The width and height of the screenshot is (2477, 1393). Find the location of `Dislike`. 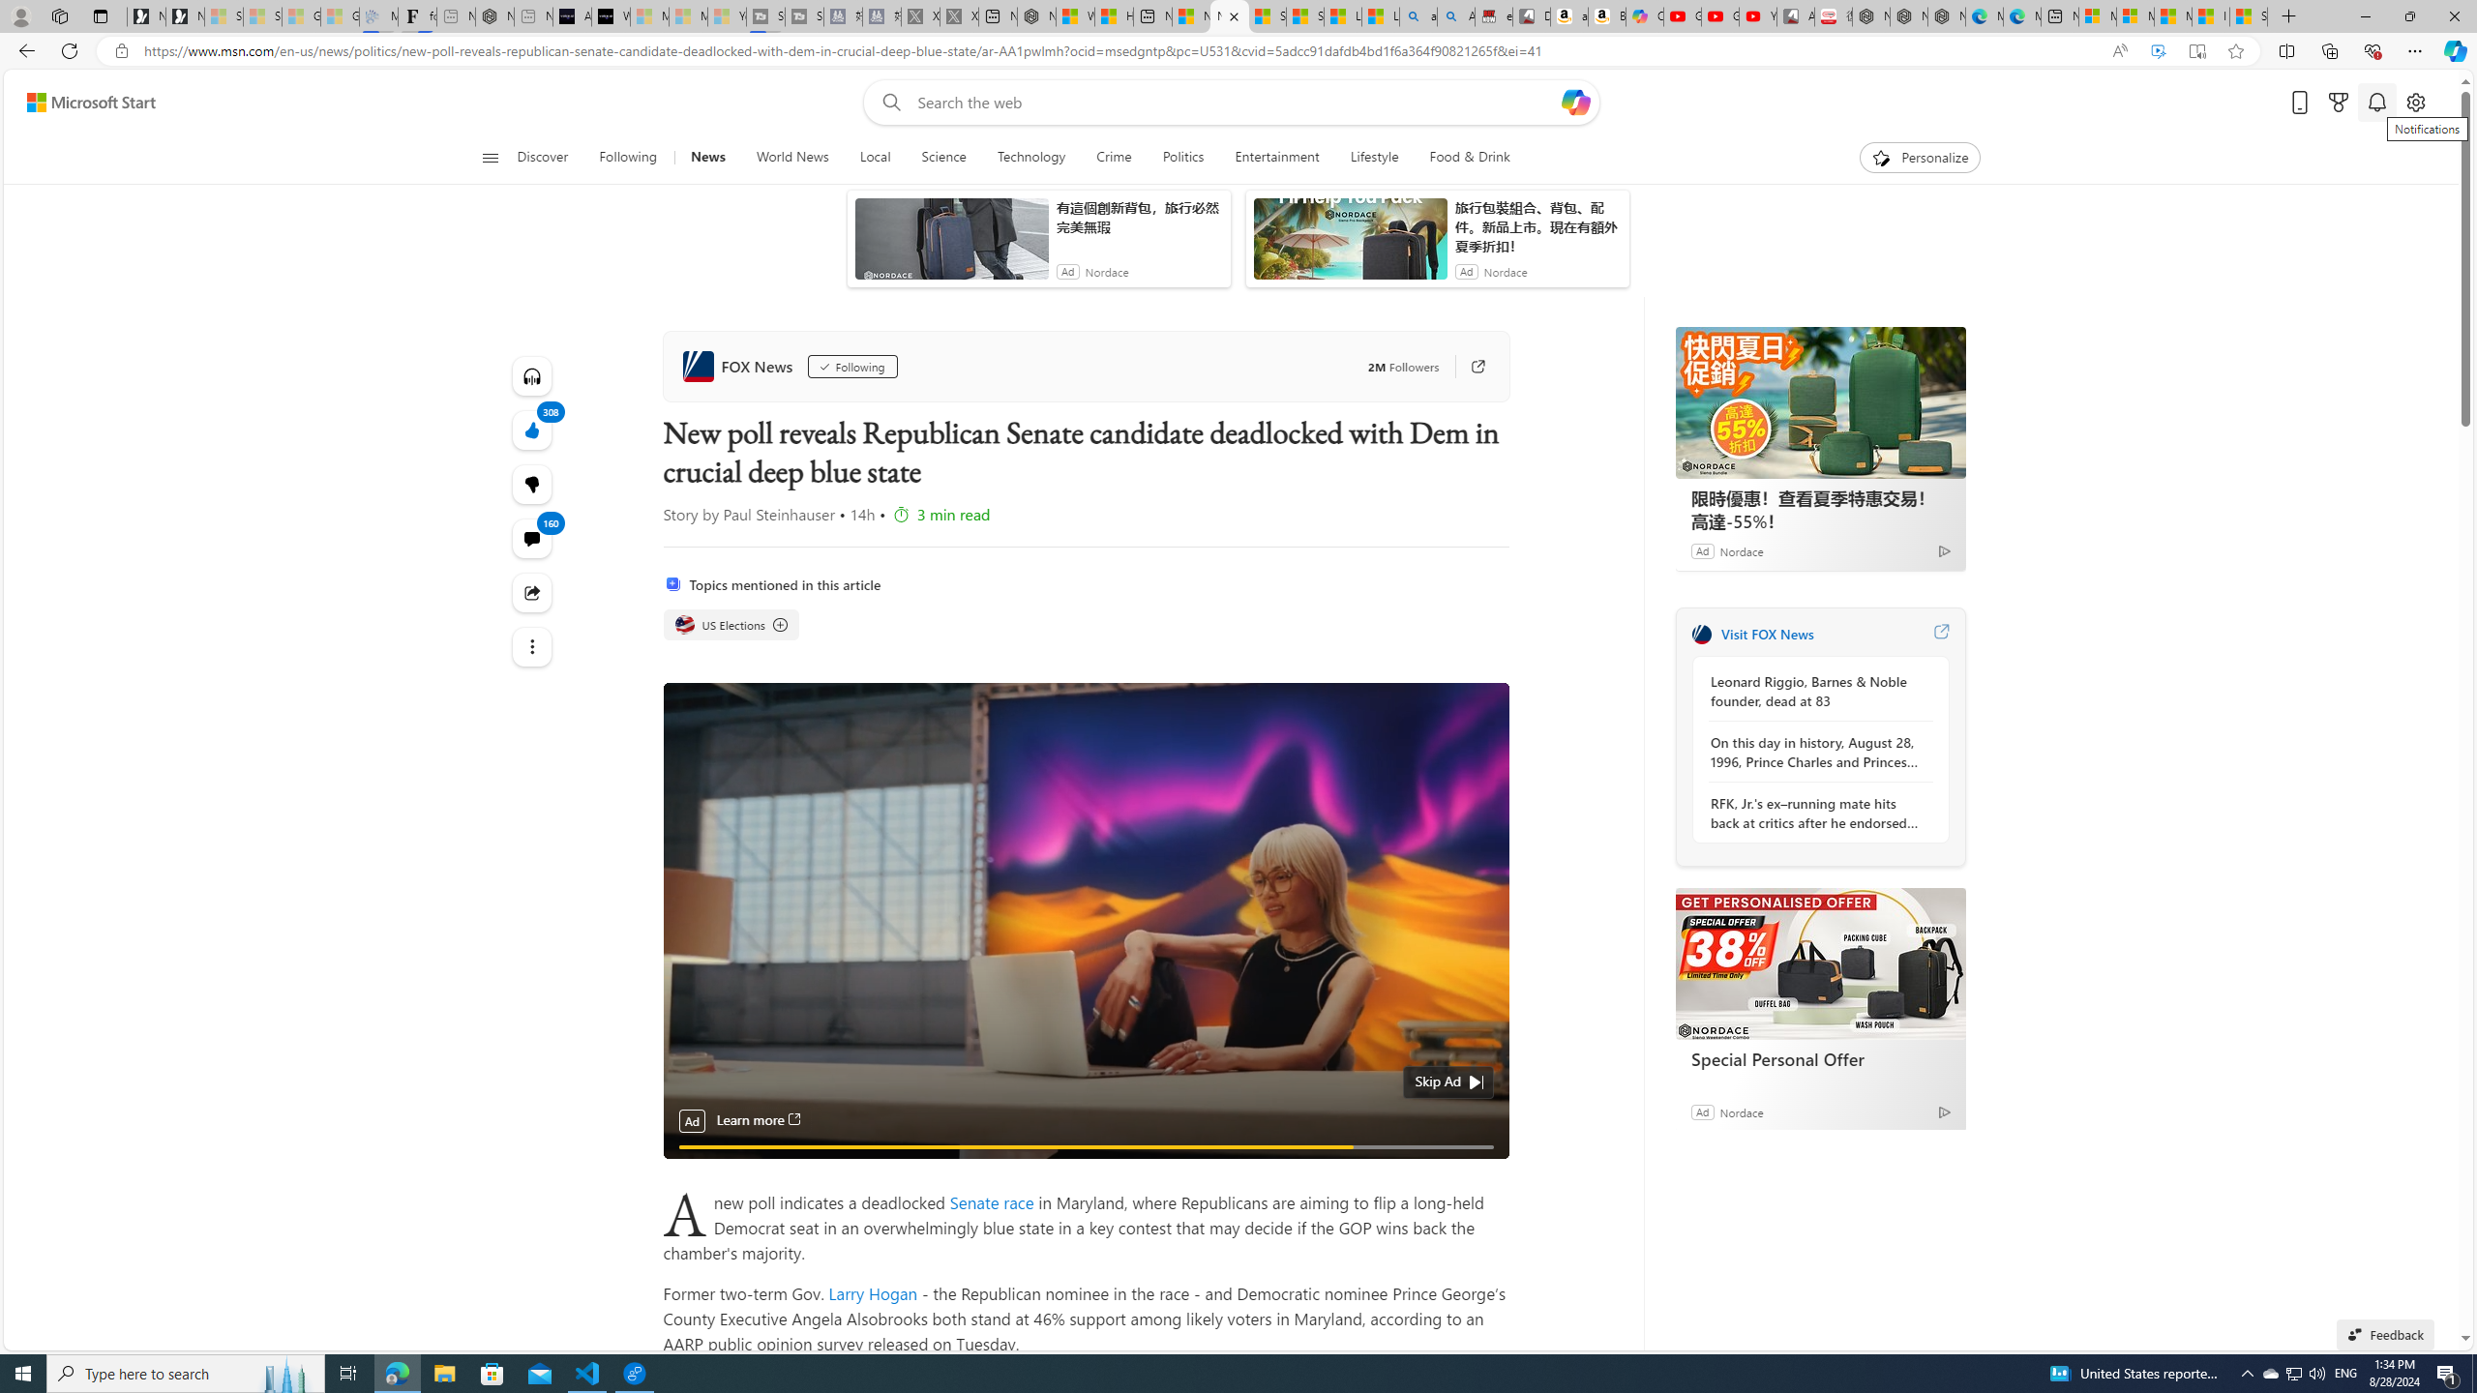

Dislike is located at coordinates (532, 484).